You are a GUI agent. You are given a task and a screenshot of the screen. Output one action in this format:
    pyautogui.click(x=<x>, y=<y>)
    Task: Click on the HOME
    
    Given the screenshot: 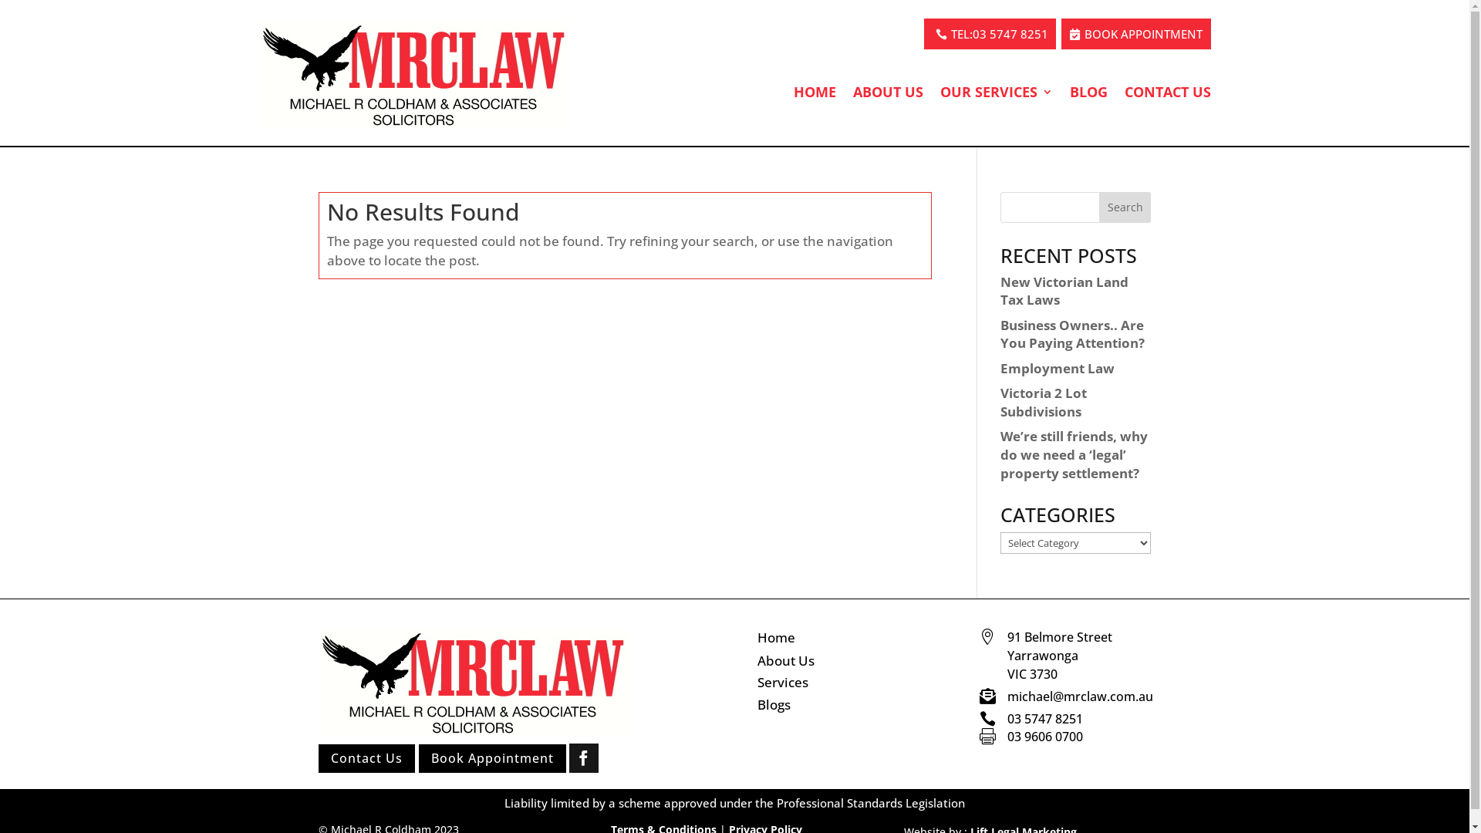 What is the action you would take?
    pyautogui.click(x=815, y=93)
    